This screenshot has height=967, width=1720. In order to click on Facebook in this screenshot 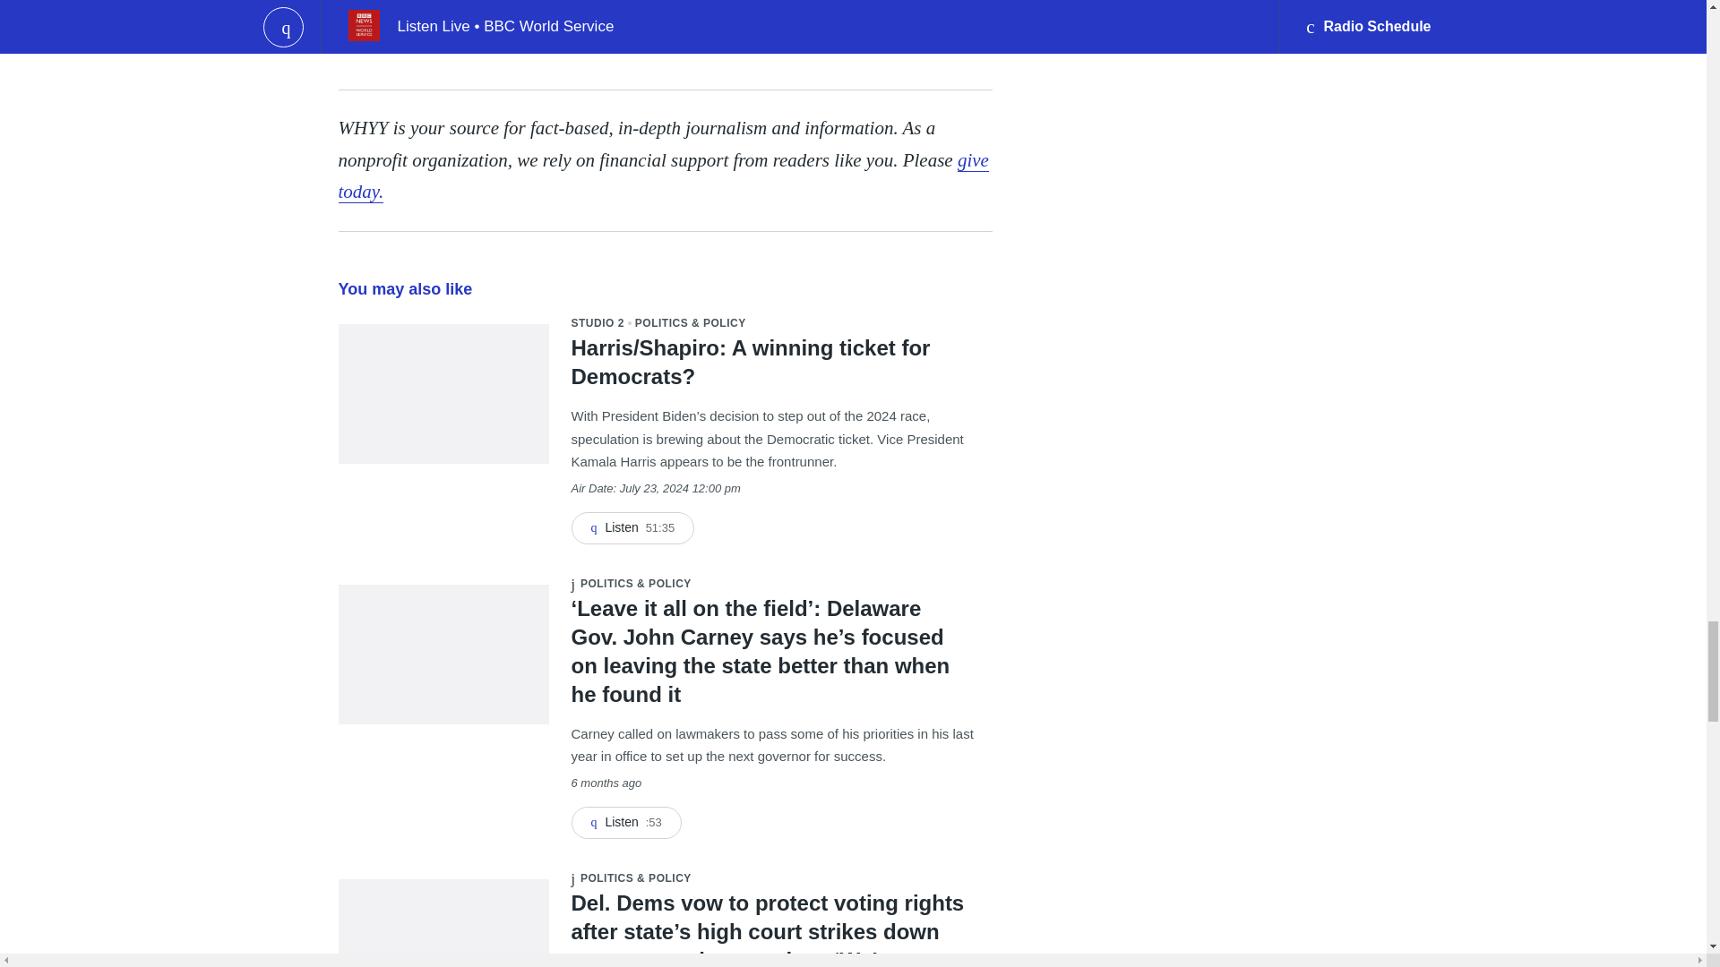, I will do `click(422, 39)`.